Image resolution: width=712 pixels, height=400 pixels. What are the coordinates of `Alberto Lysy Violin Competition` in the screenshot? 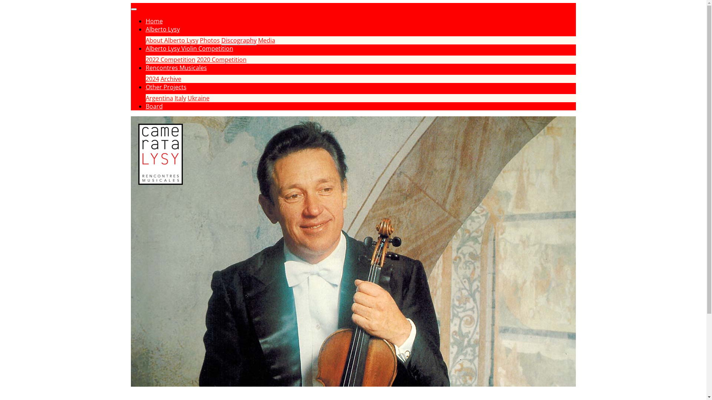 It's located at (189, 49).